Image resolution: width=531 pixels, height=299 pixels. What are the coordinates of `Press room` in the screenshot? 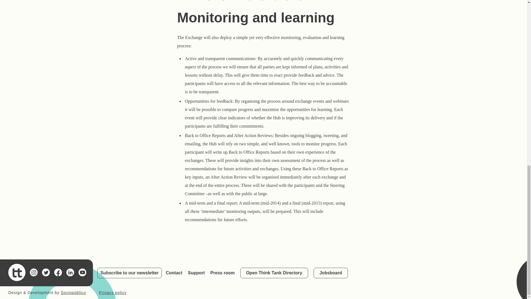 It's located at (222, 272).